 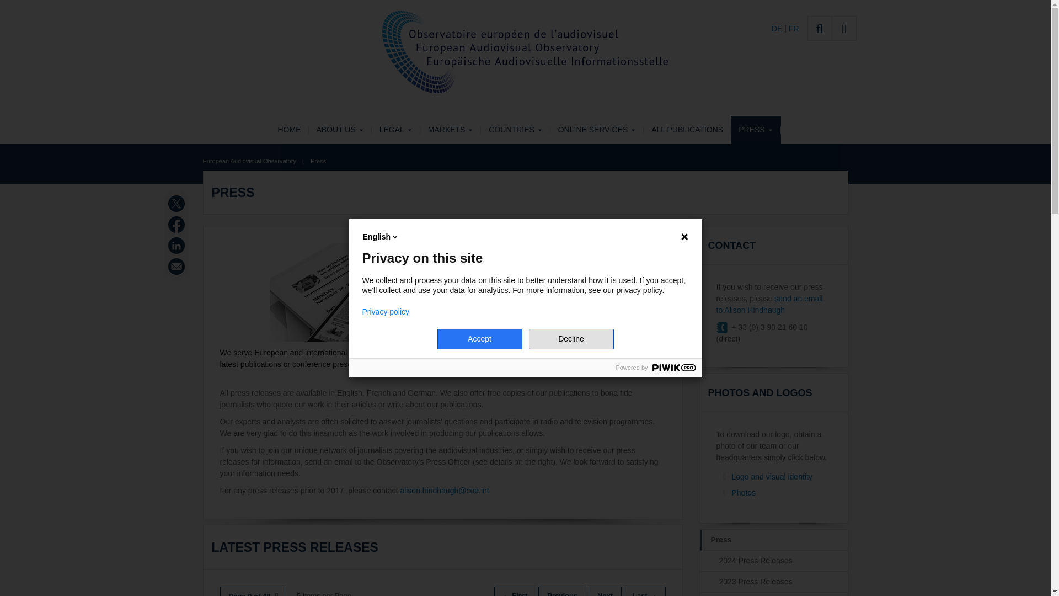 What do you see at coordinates (778, 29) in the screenshot?
I see `DE` at bounding box center [778, 29].